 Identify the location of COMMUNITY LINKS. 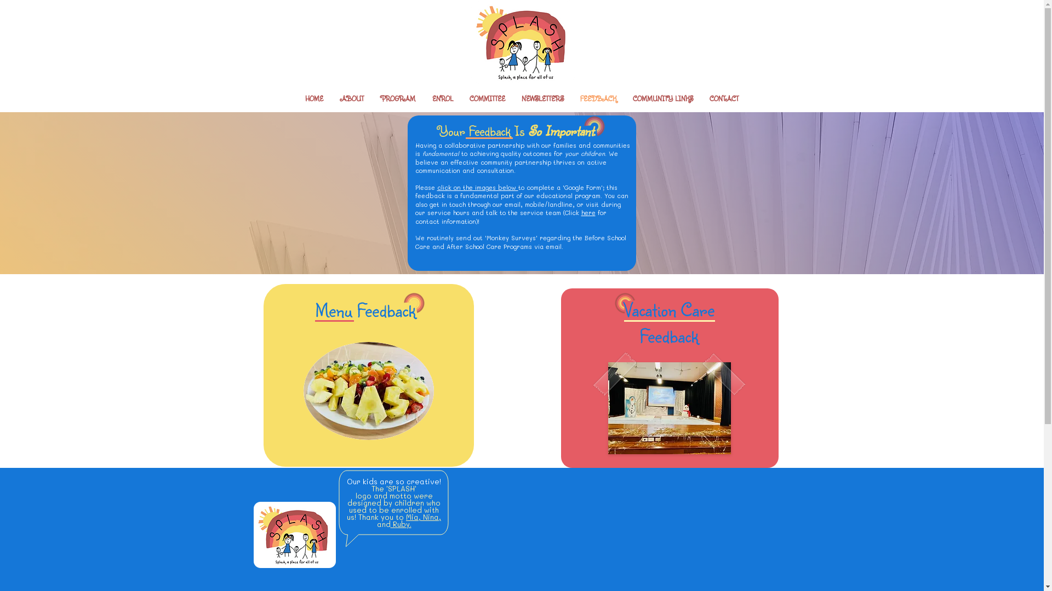
(663, 99).